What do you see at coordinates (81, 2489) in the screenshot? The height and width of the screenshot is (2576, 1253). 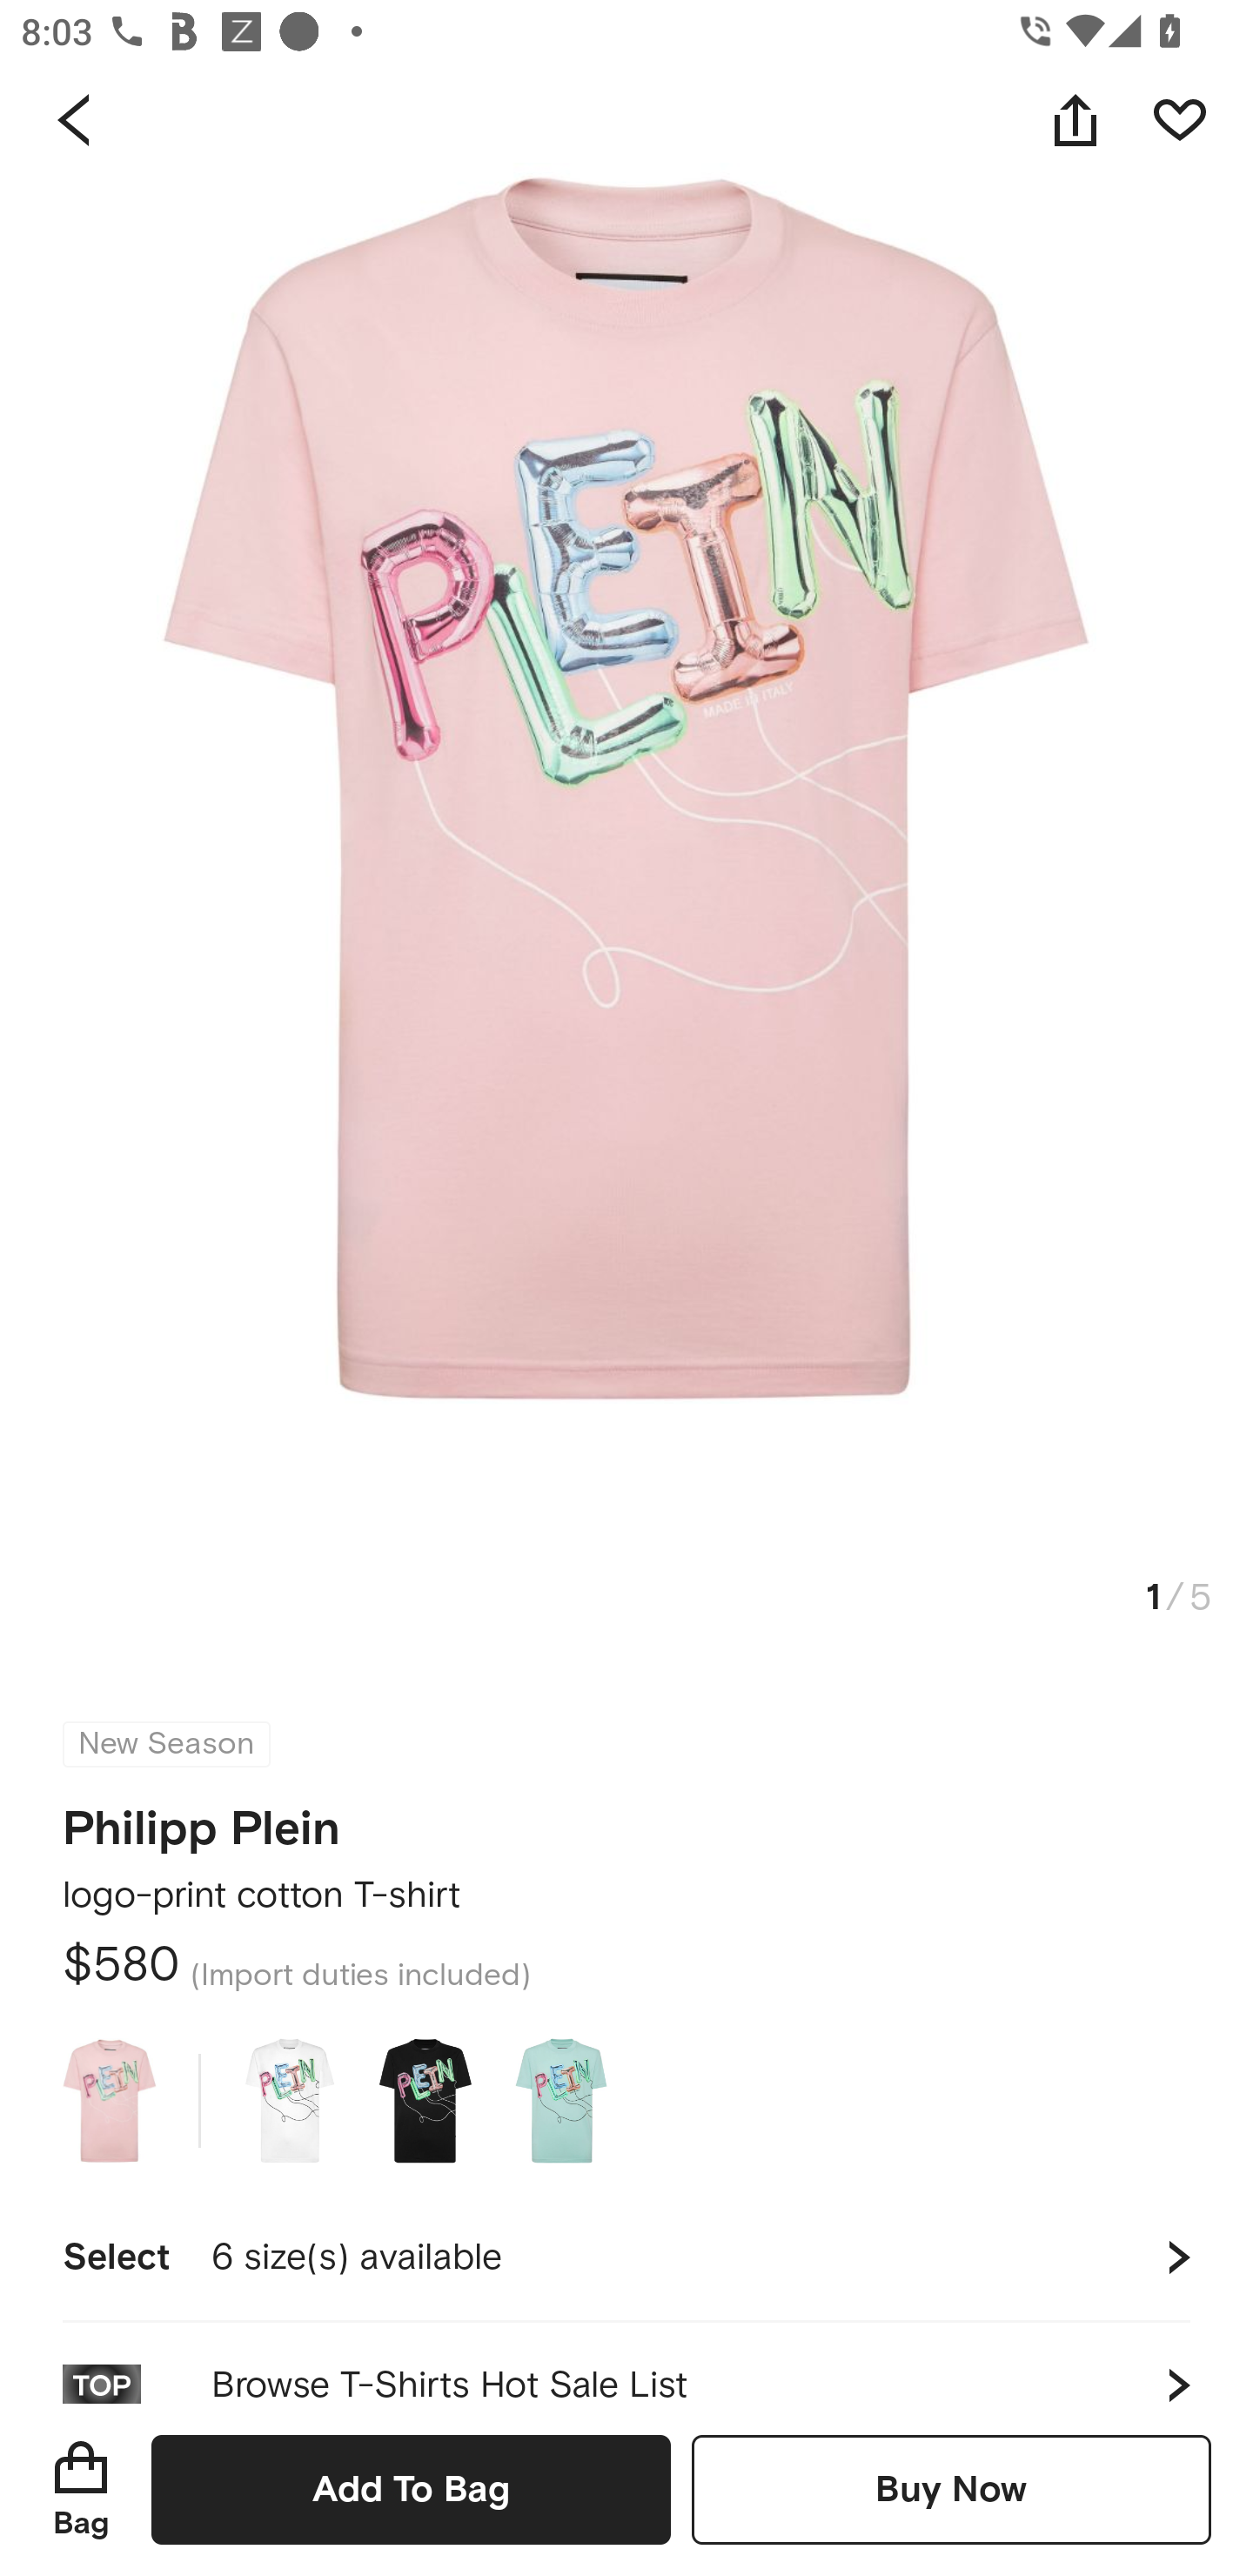 I see `Bag` at bounding box center [81, 2489].